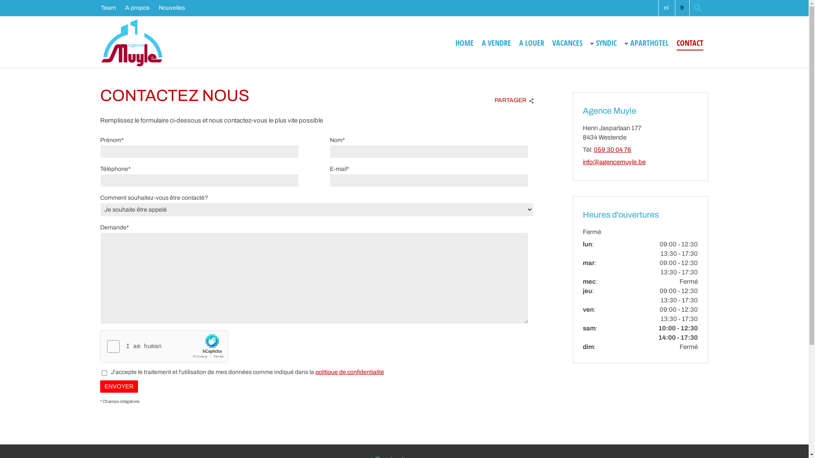 The image size is (815, 458). Describe the element at coordinates (132, 43) in the screenshot. I see `Agence Muyle` at that location.